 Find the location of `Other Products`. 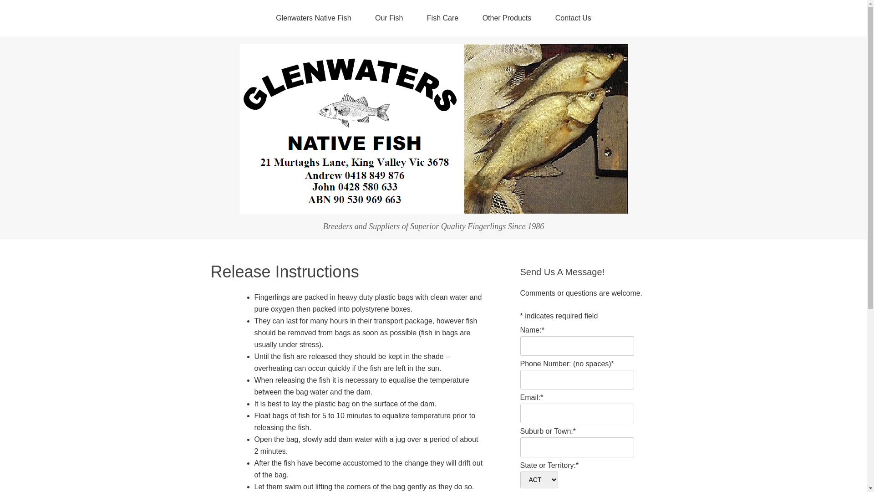

Other Products is located at coordinates (507, 18).